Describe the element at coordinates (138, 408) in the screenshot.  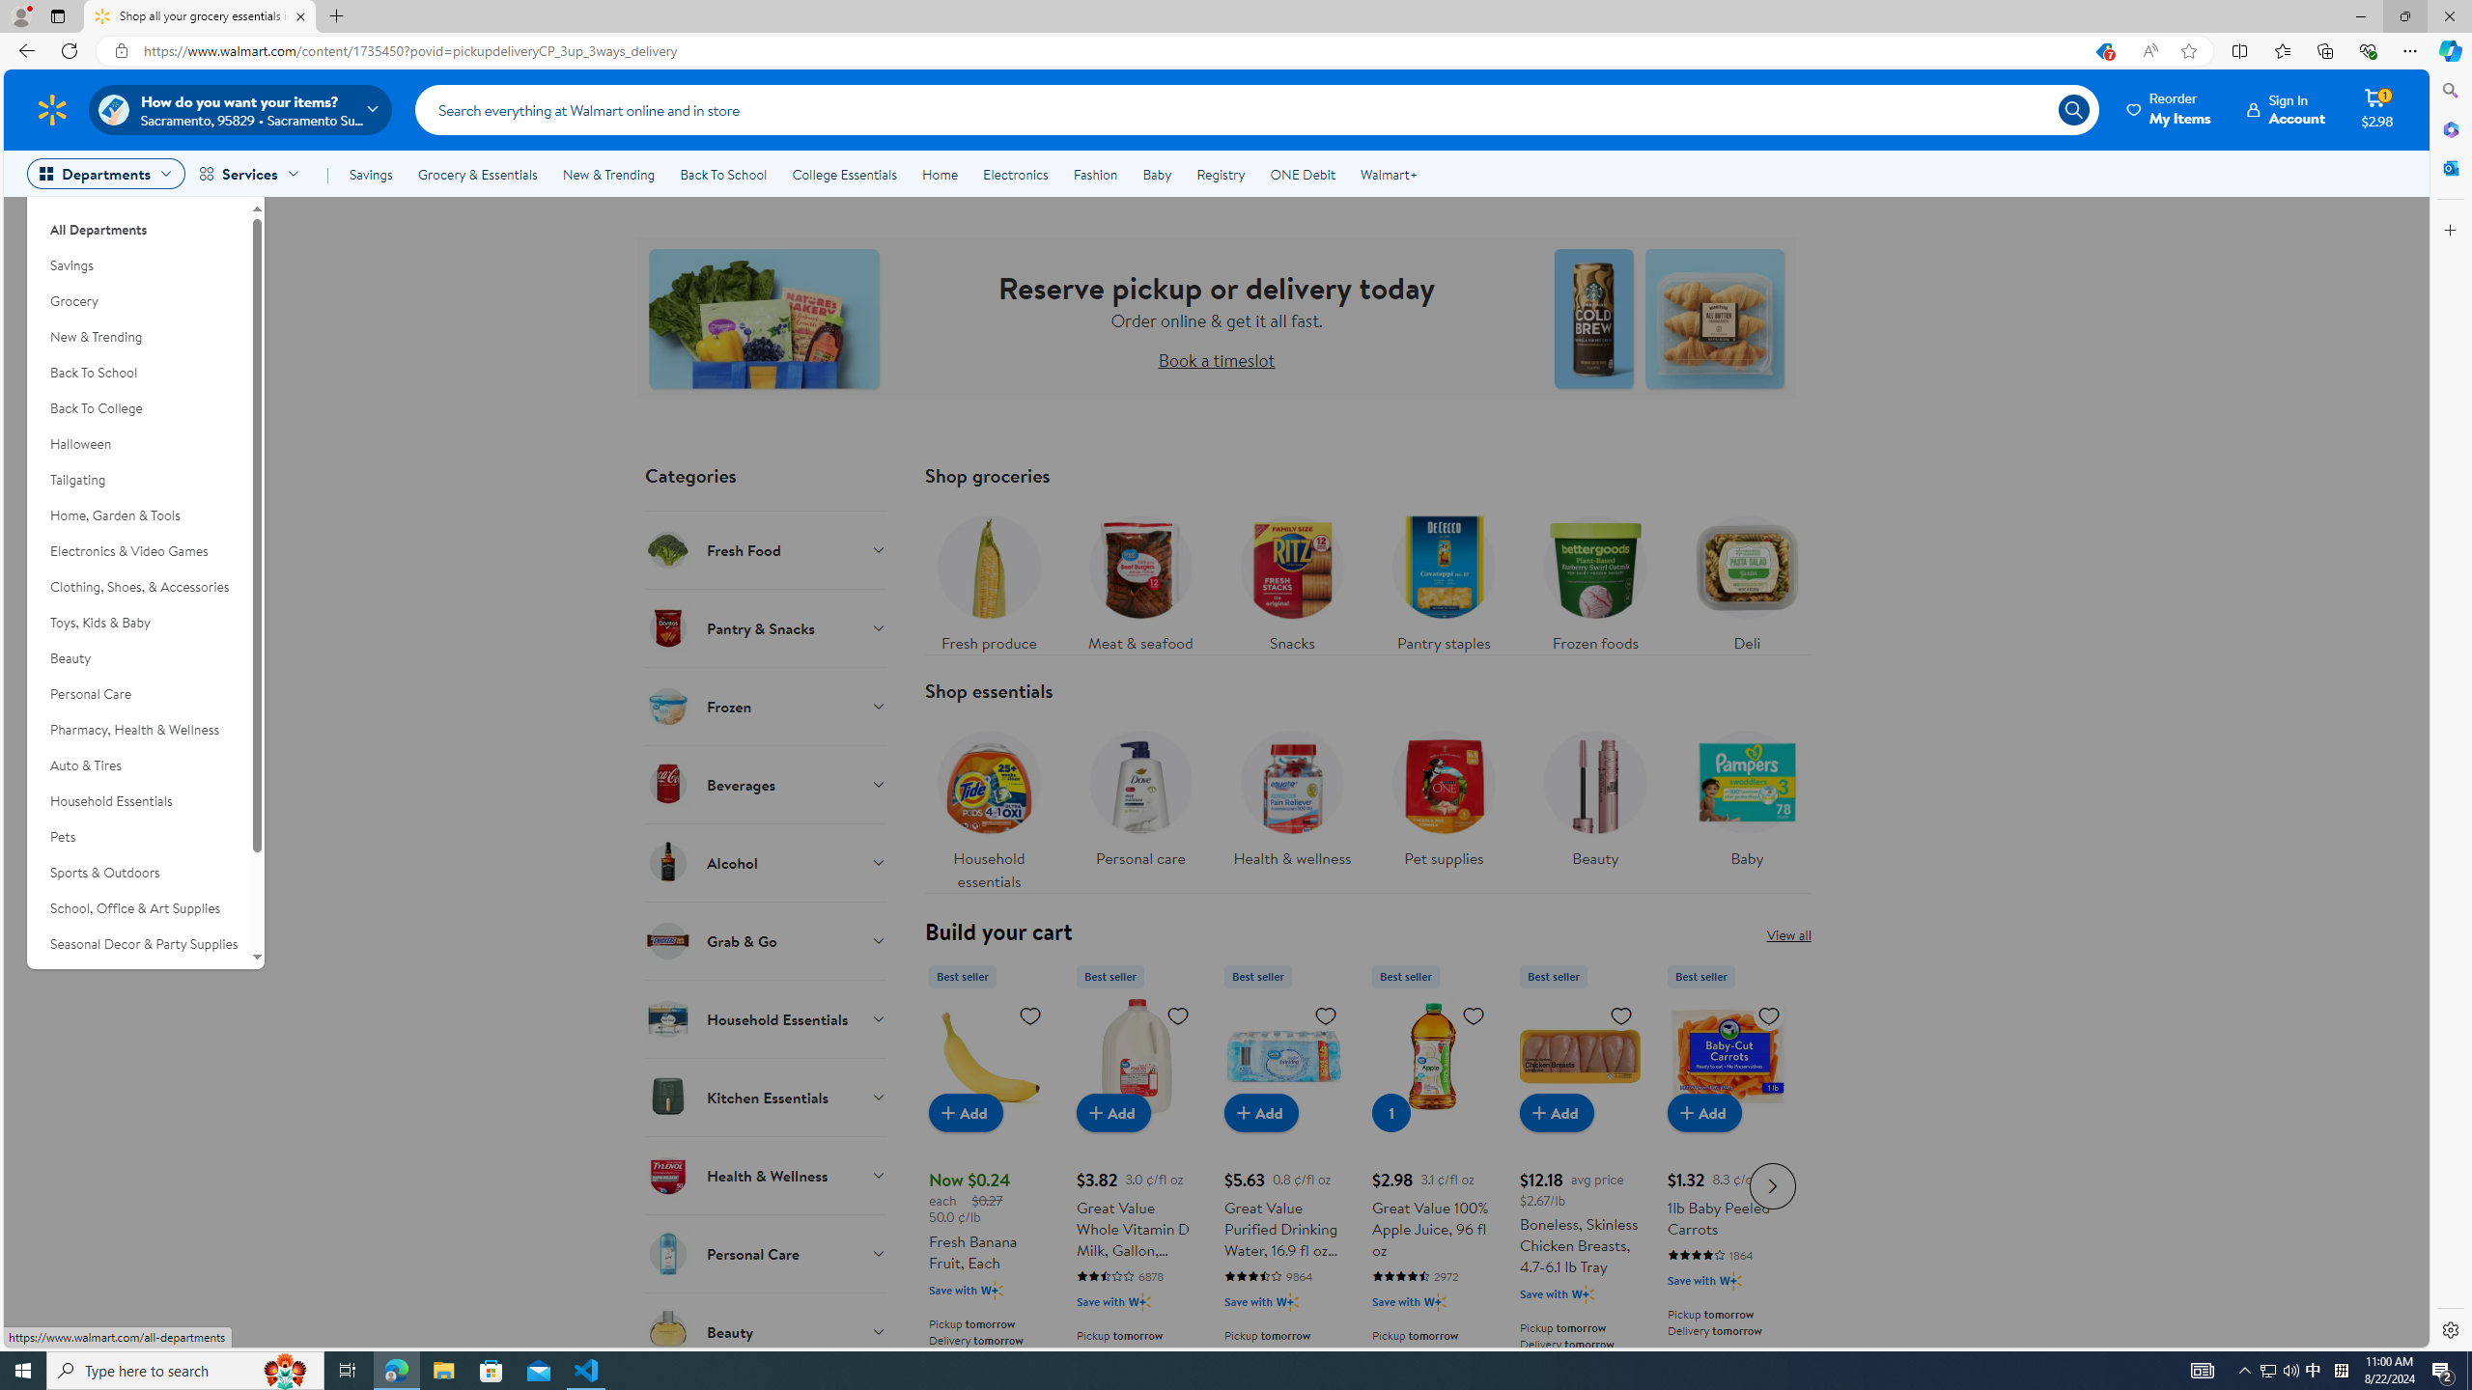
I see `Back To College` at that location.